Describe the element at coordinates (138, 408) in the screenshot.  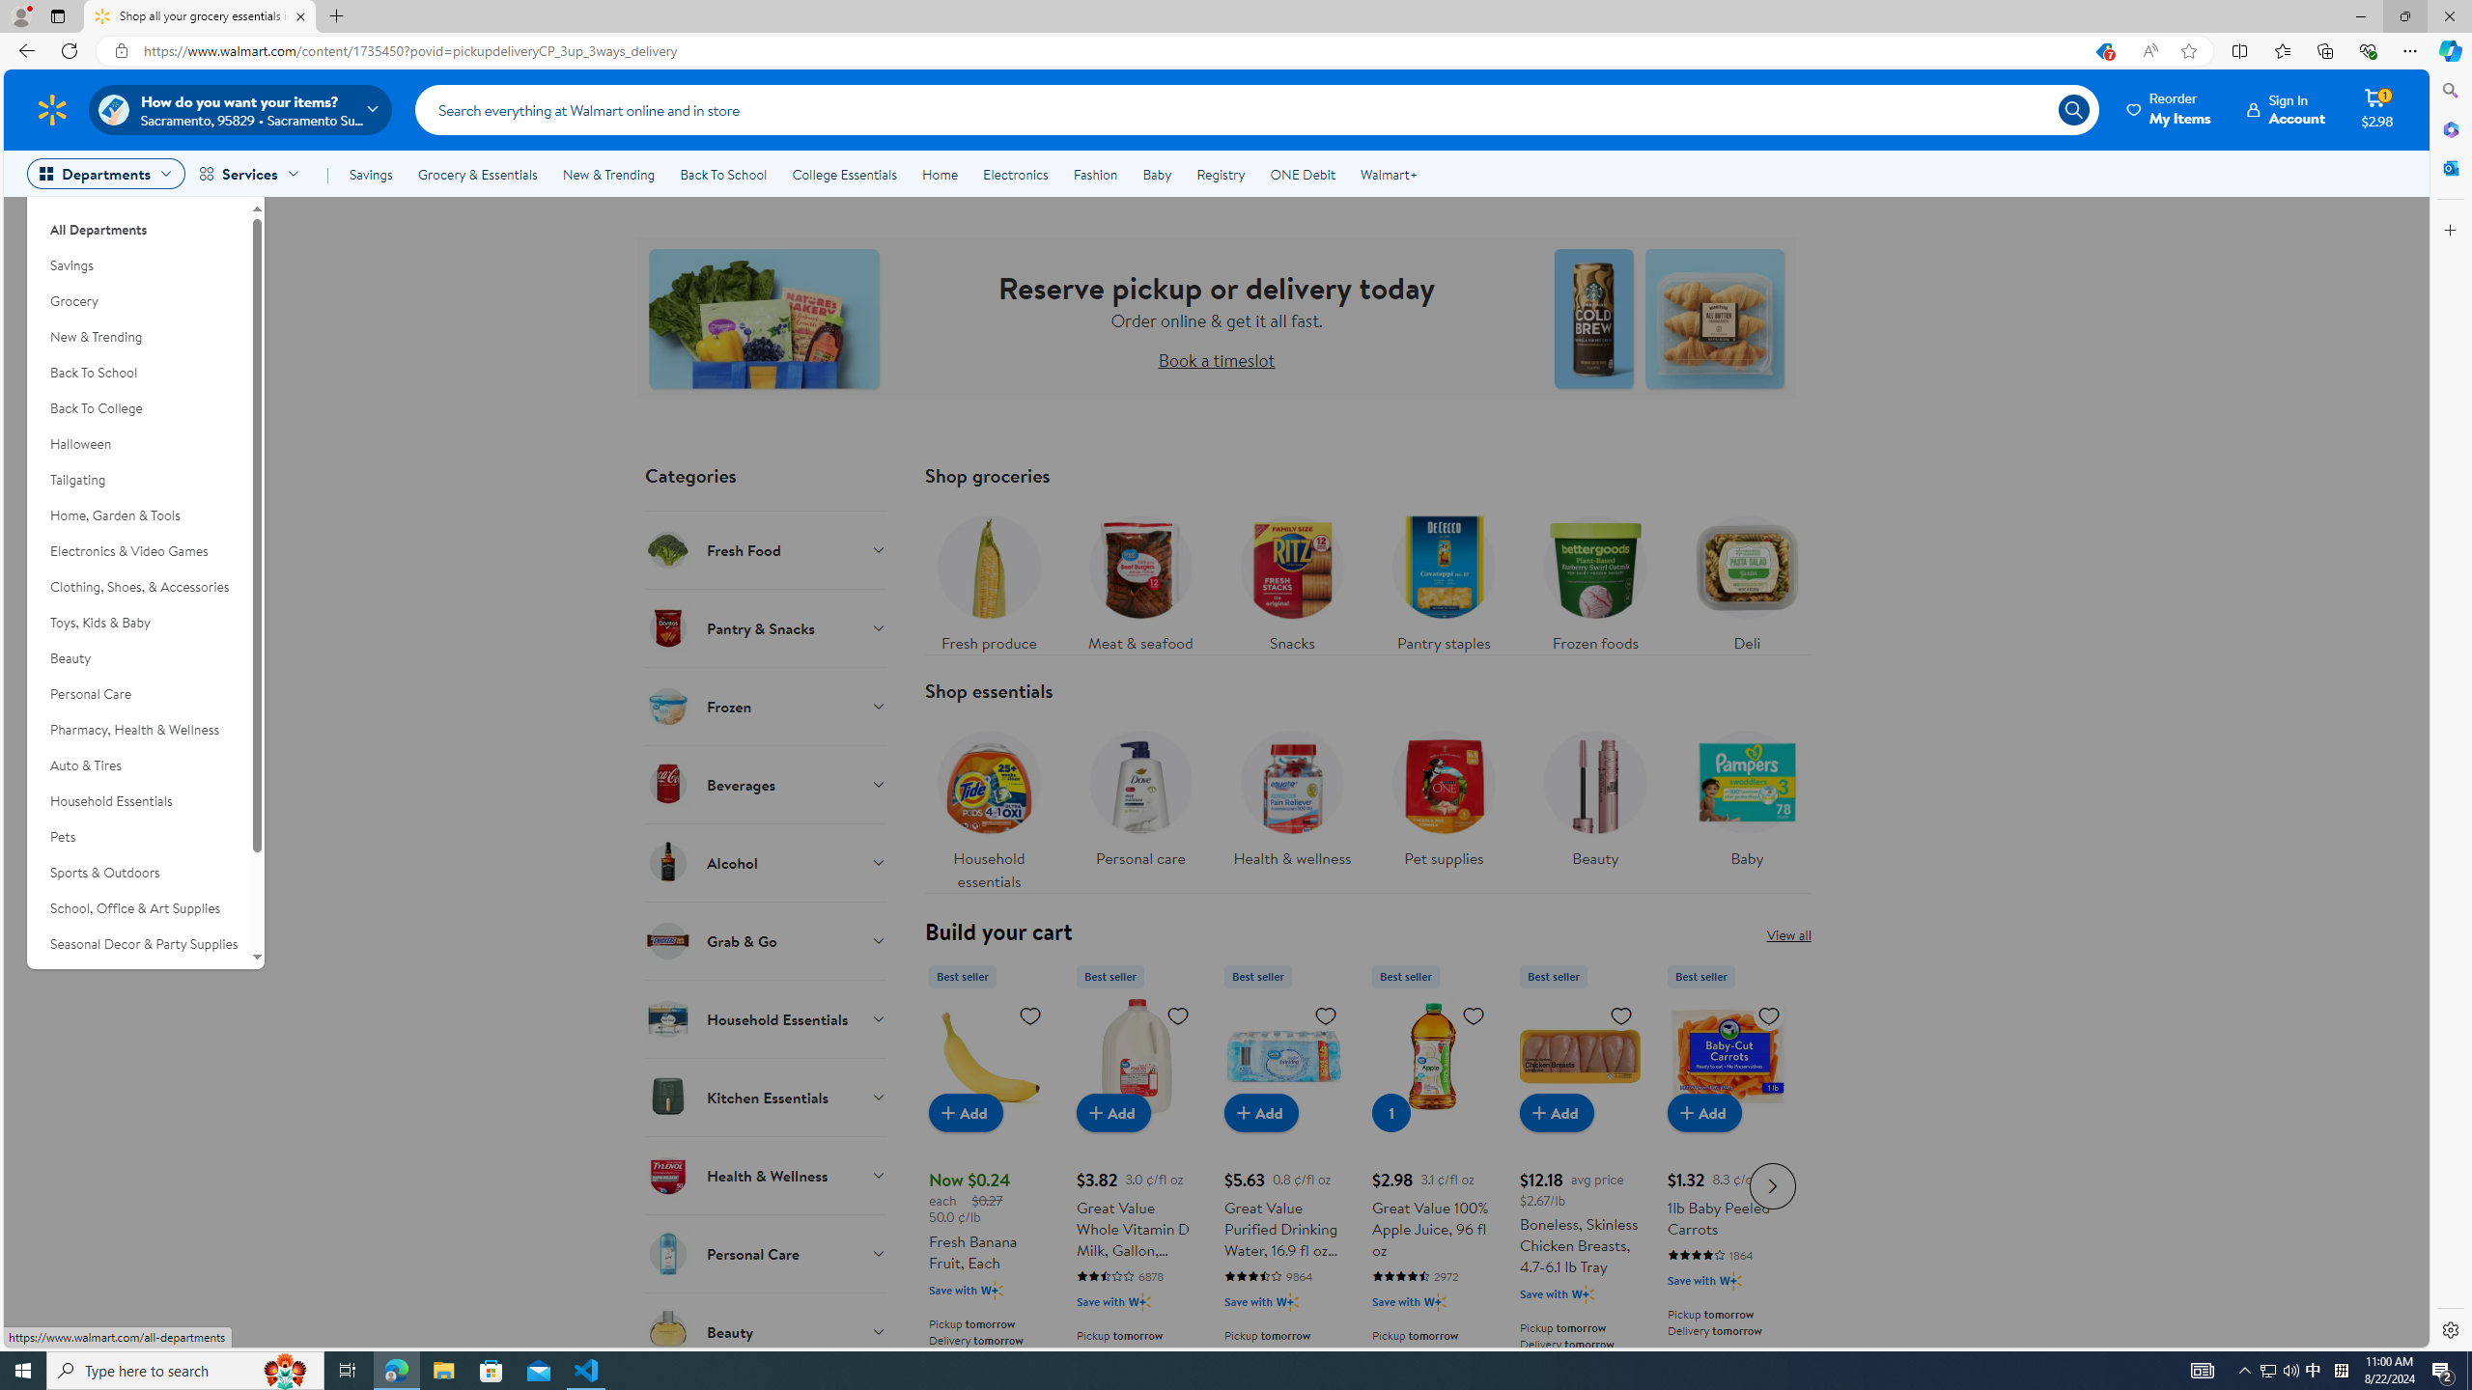
I see `Back To College` at that location.